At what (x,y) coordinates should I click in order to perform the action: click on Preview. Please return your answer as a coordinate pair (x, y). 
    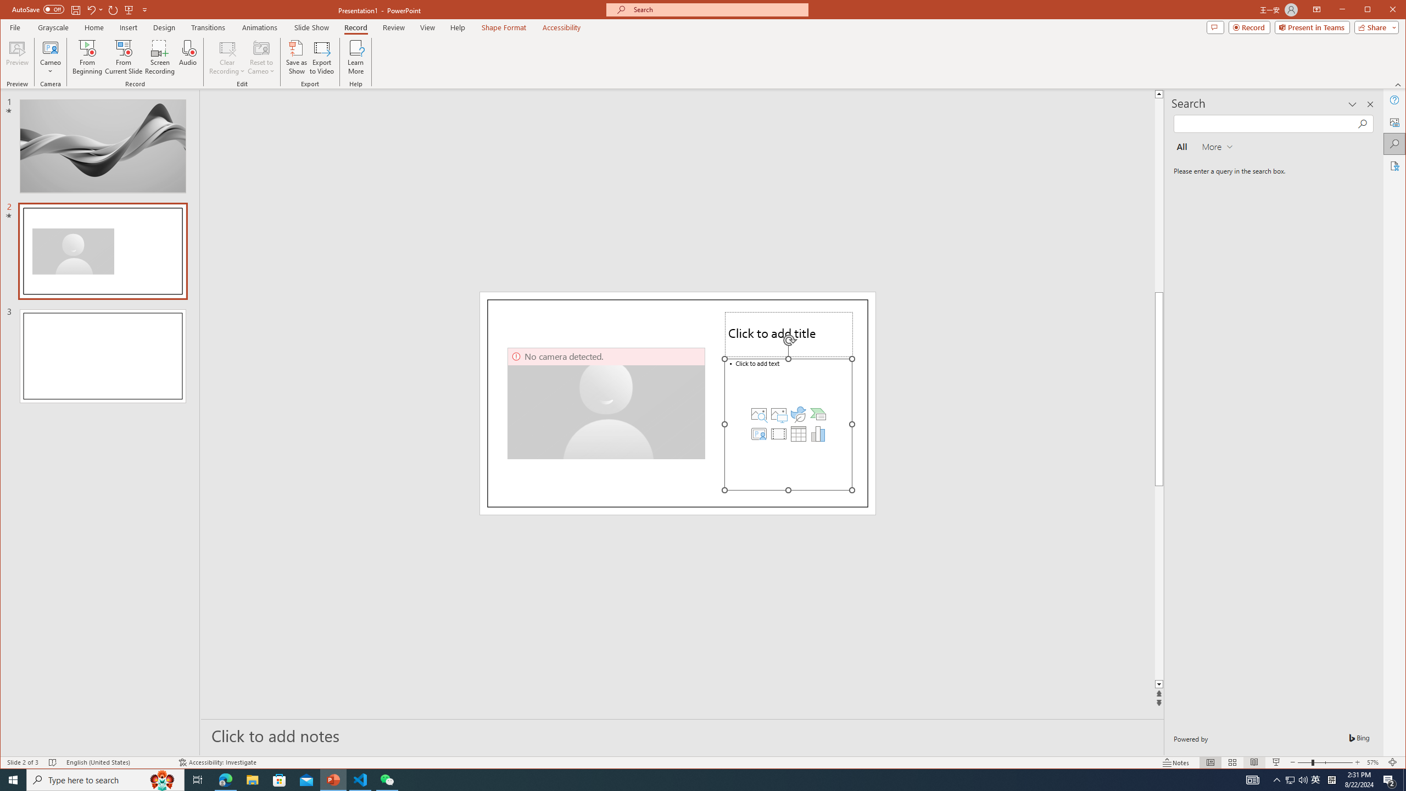
    Looking at the image, I should click on (18, 57).